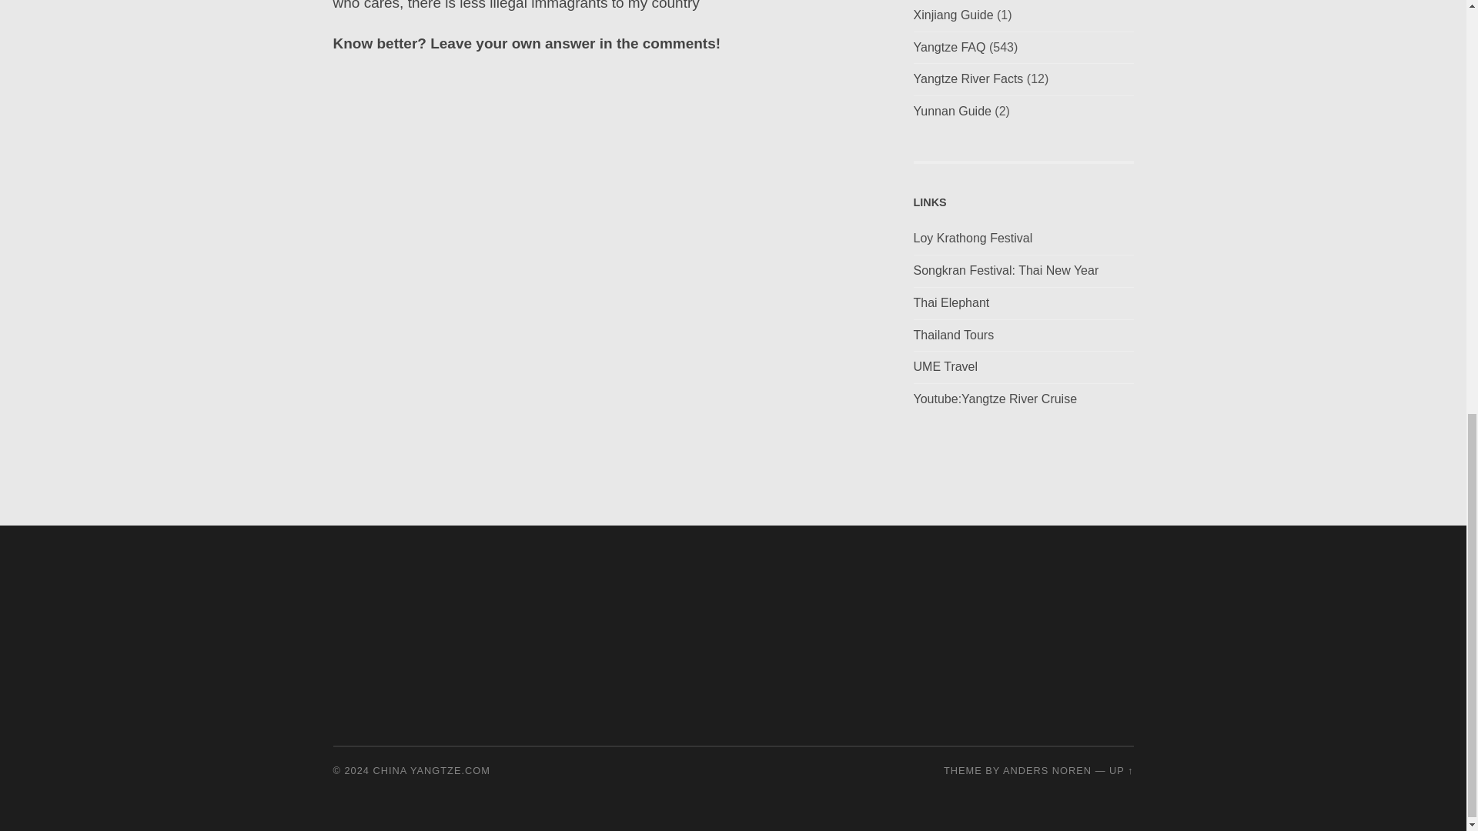 The height and width of the screenshot is (831, 1478). Describe the element at coordinates (1121, 769) in the screenshot. I see `To the top` at that location.